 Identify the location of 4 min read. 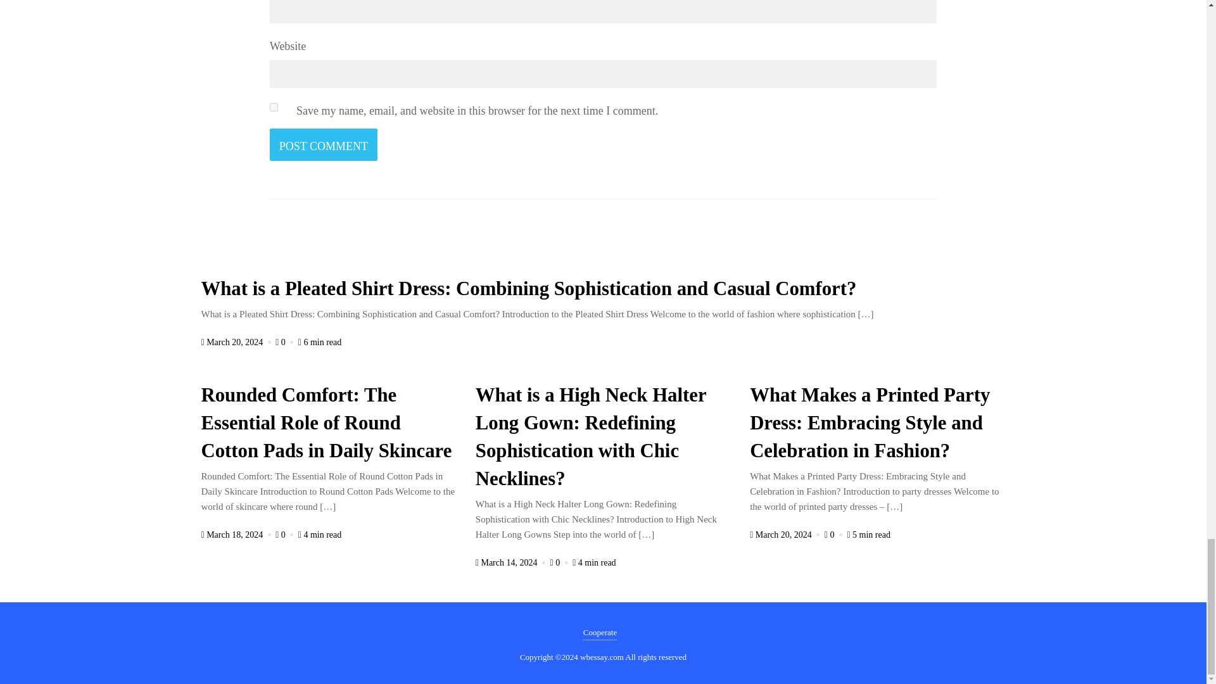
(594, 562).